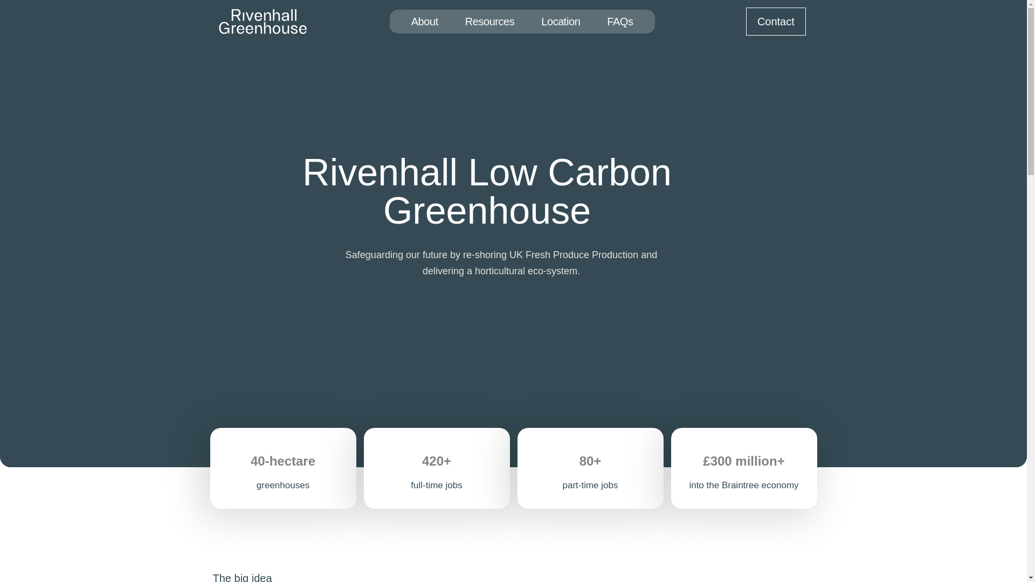 This screenshot has width=1035, height=582. I want to click on Contact, so click(776, 22).